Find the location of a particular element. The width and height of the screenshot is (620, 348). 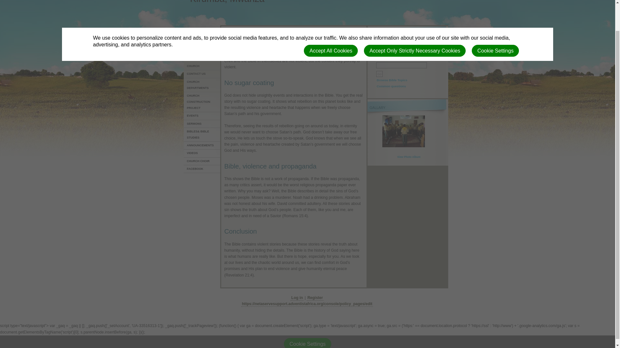

SERMONS is located at coordinates (202, 124).